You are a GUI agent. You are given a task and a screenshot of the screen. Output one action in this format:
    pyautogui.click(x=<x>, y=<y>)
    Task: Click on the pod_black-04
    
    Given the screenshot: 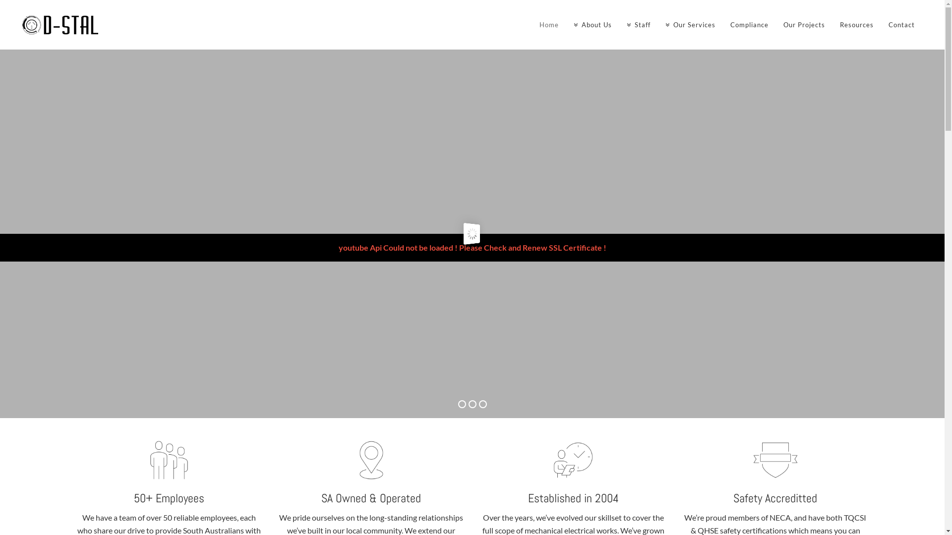 What is the action you would take?
    pyautogui.click(x=775, y=460)
    